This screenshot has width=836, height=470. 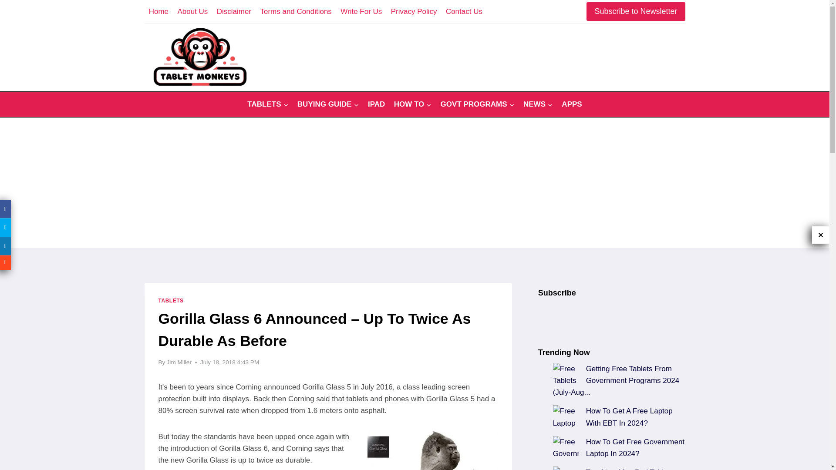 I want to click on Contact Us, so click(x=464, y=11).